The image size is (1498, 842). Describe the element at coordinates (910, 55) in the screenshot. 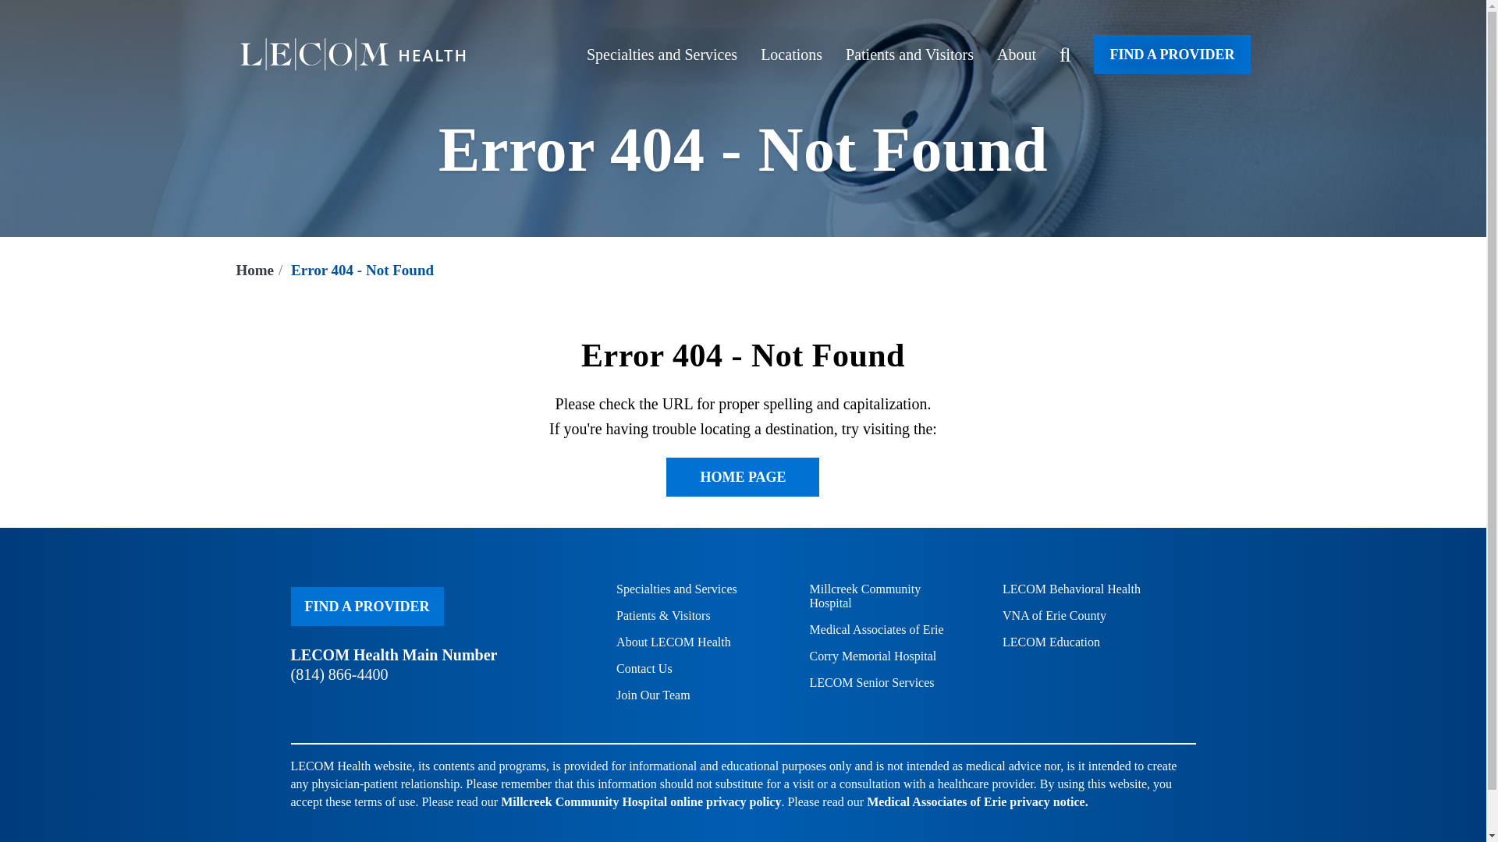

I see `Patients and Visitors` at that location.